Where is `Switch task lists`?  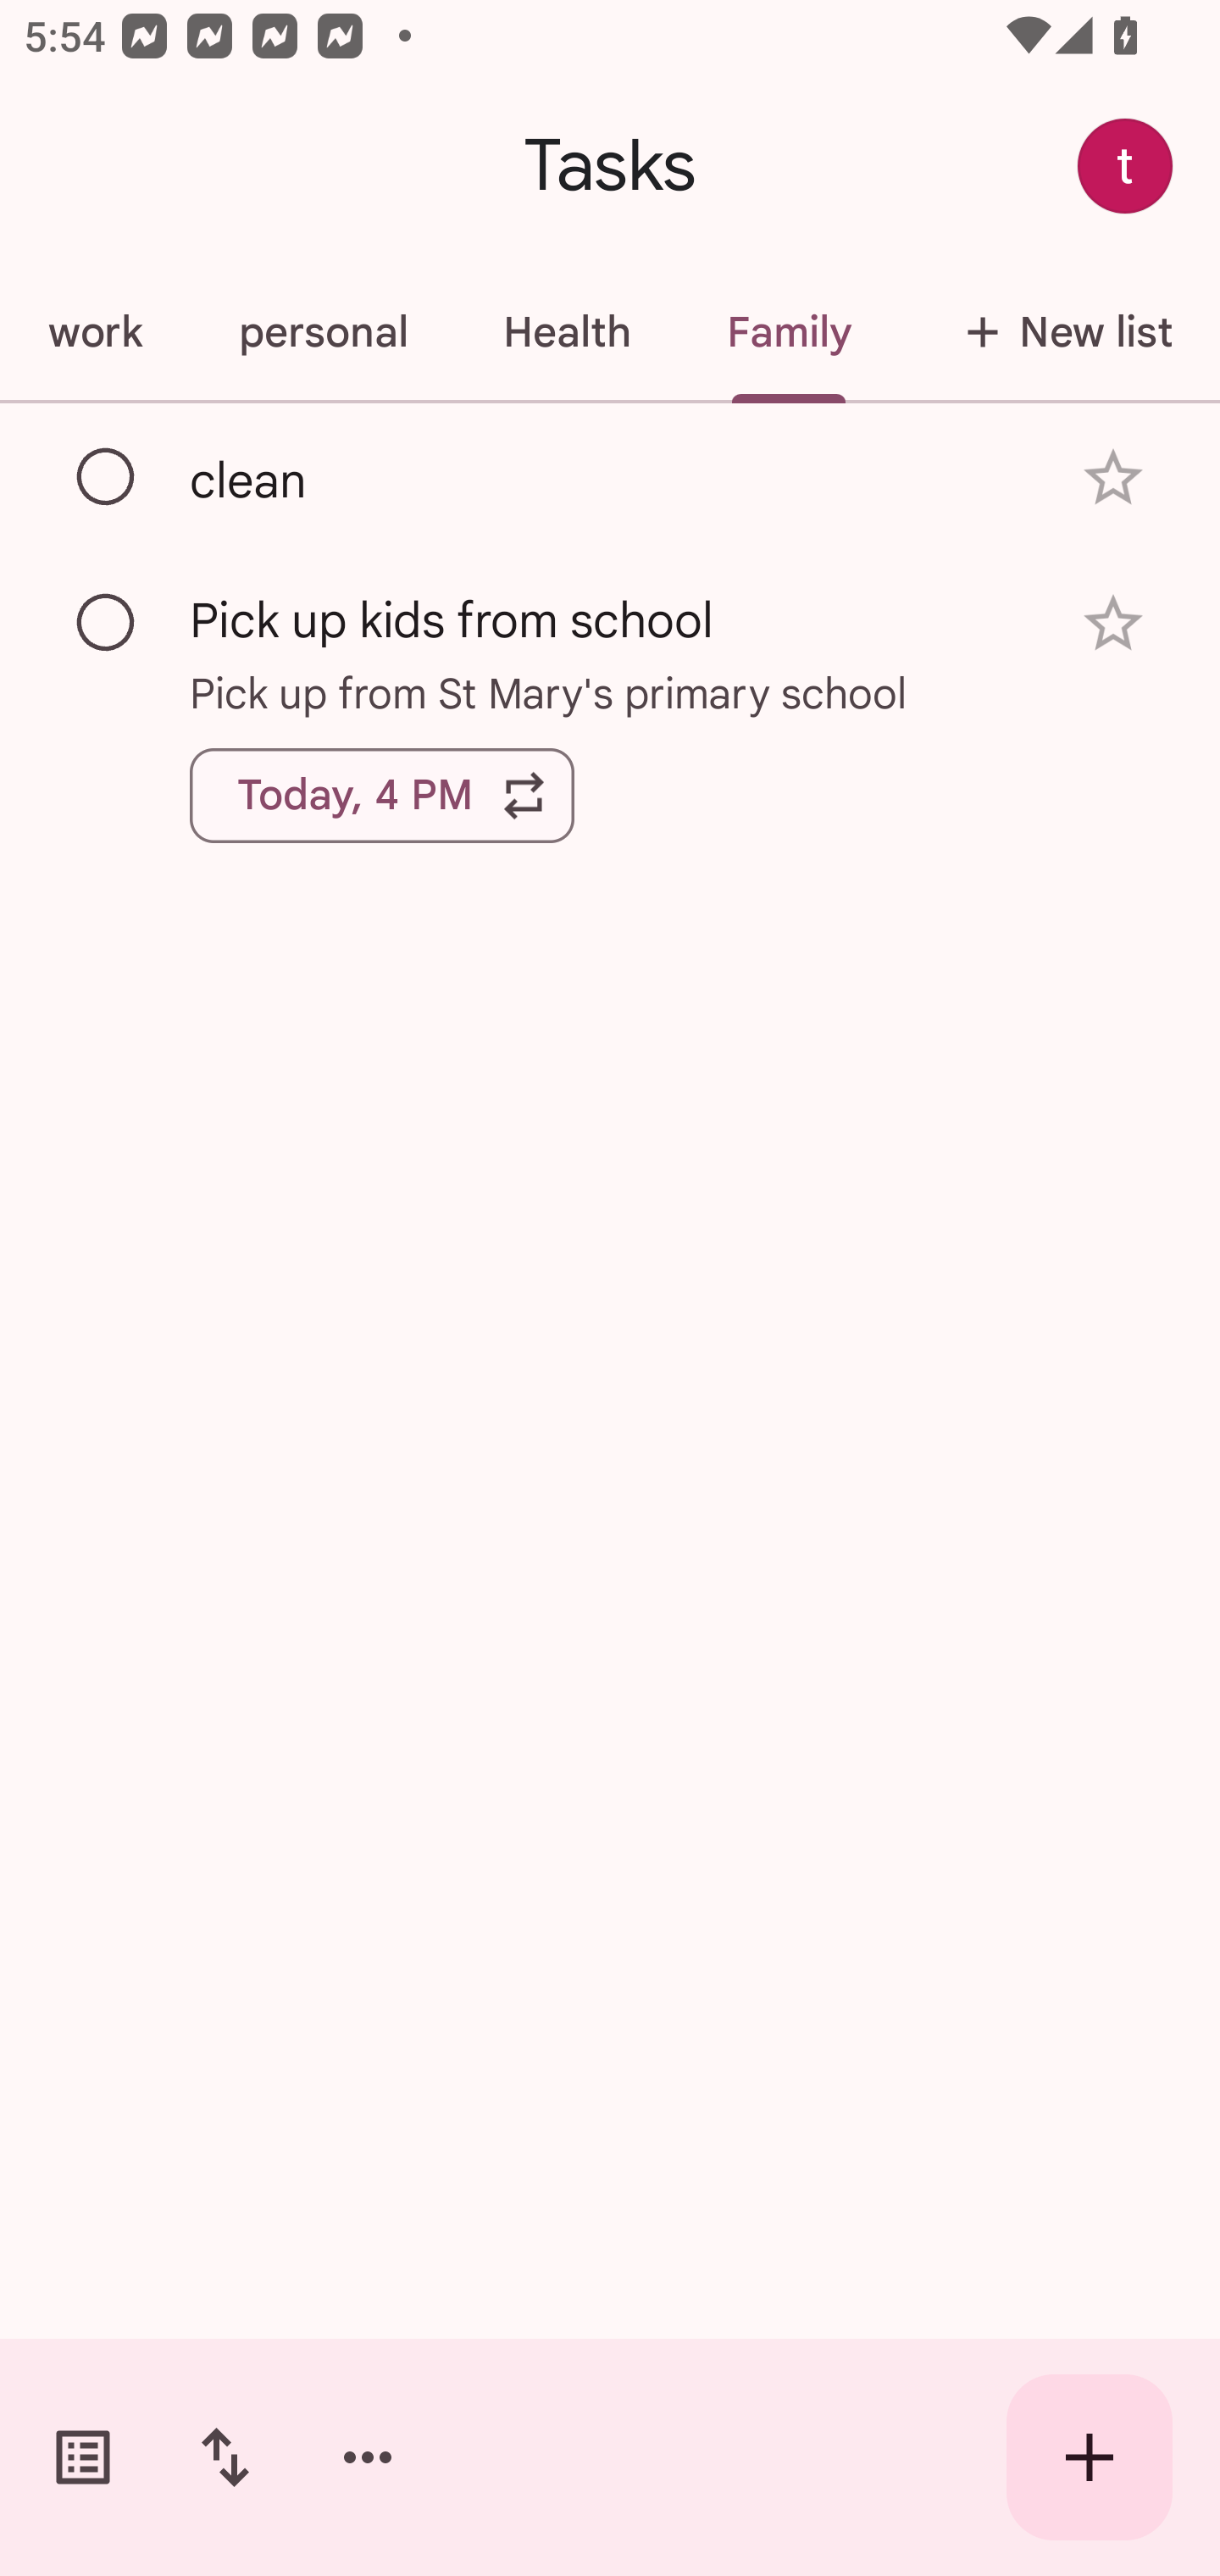 Switch task lists is located at coordinates (83, 2457).